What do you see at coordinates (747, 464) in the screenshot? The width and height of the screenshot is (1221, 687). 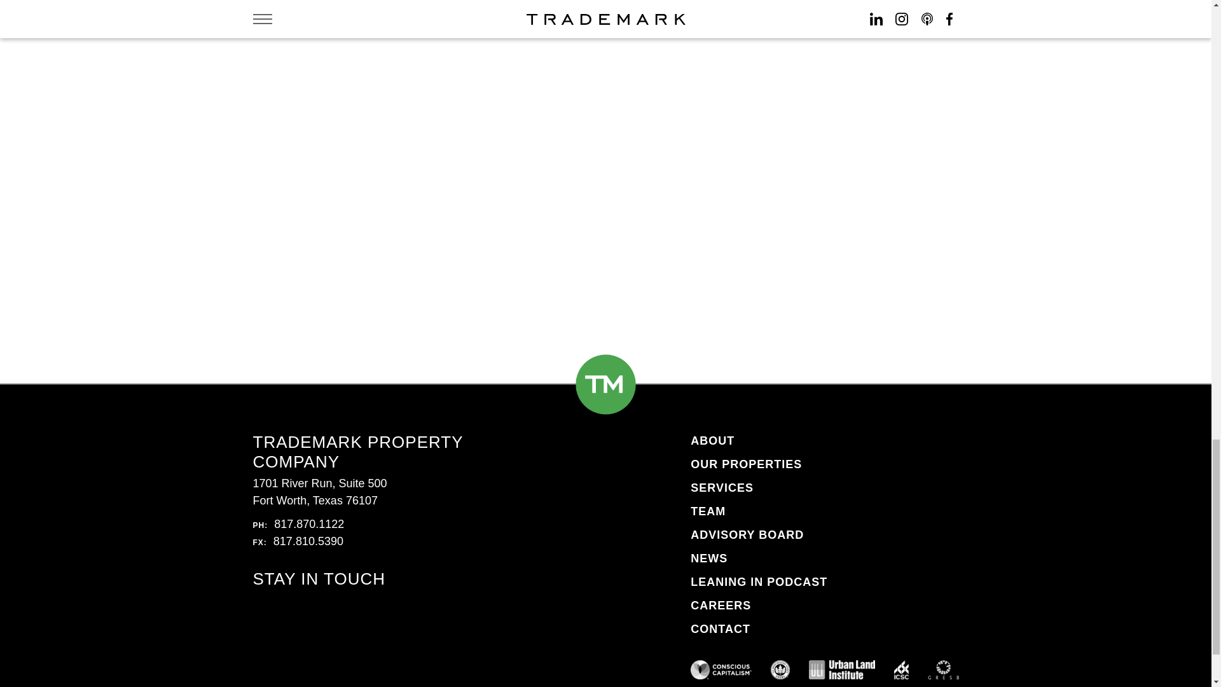 I see `OUR PROPERTIES` at bounding box center [747, 464].